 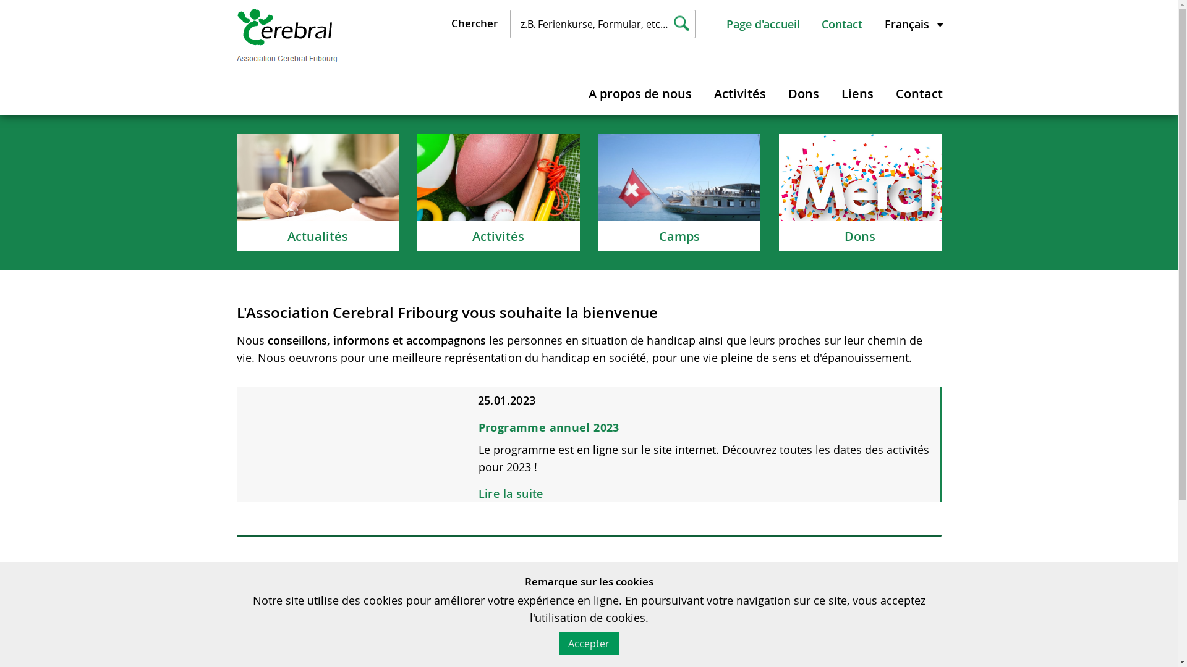 I want to click on Dons, so click(x=804, y=91).